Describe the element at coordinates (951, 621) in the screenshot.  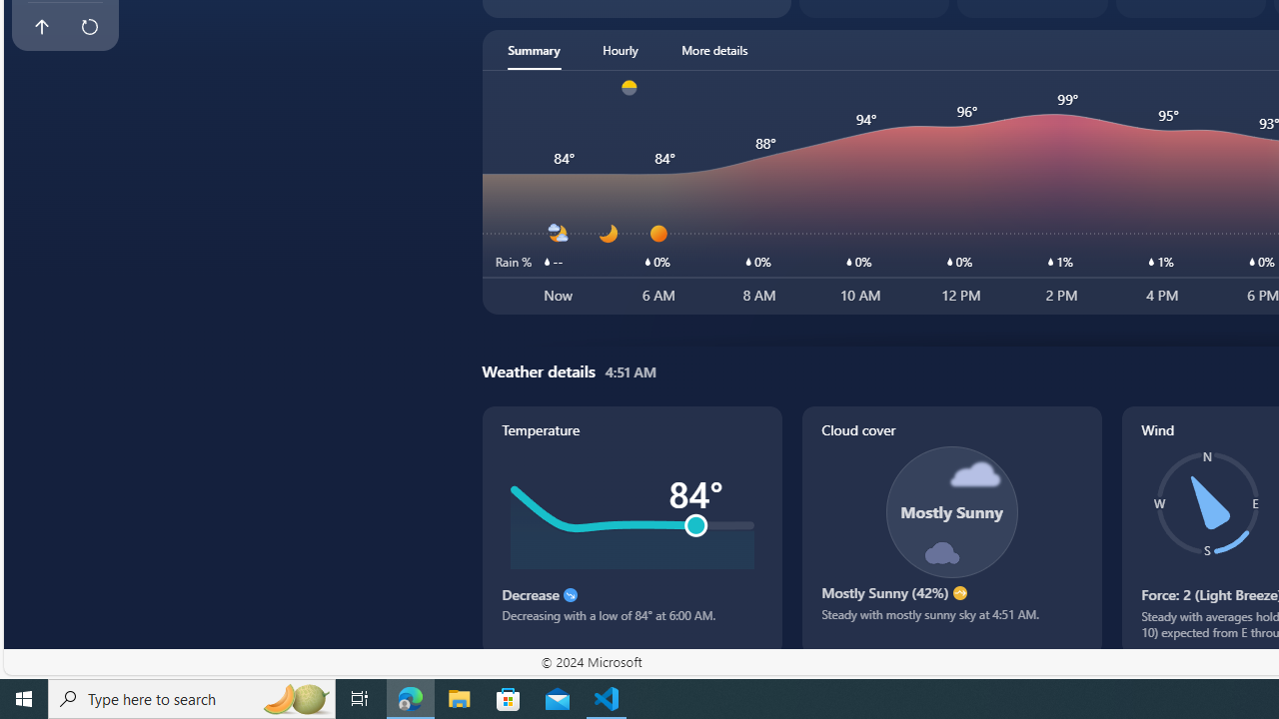
I see `Steady with mostly sunny sky at 4:51 AM.` at that location.